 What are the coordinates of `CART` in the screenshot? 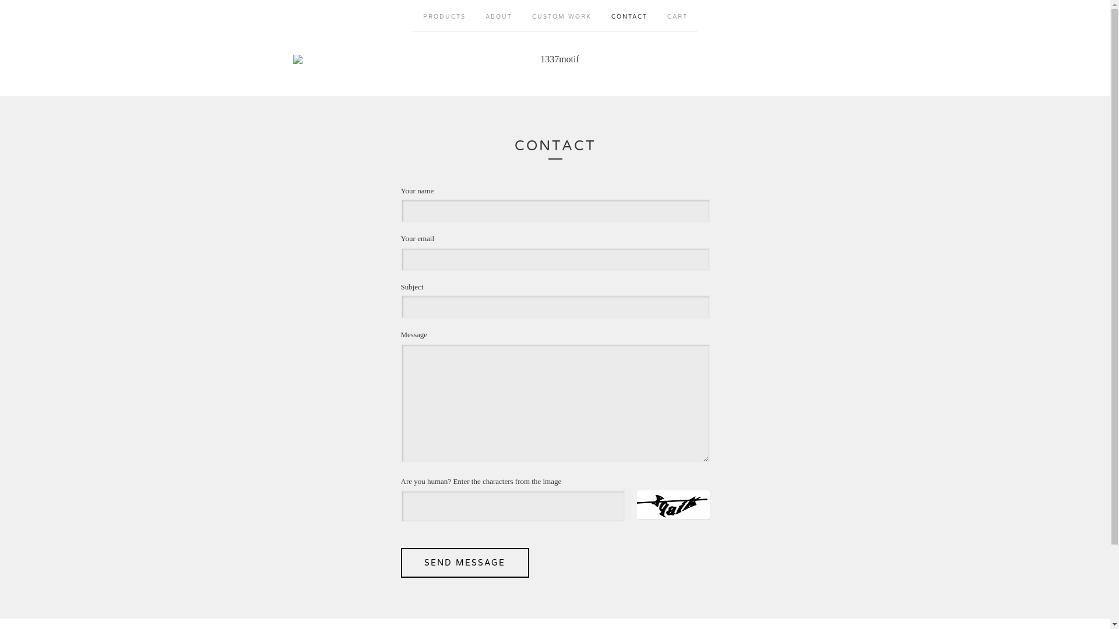 It's located at (677, 15).